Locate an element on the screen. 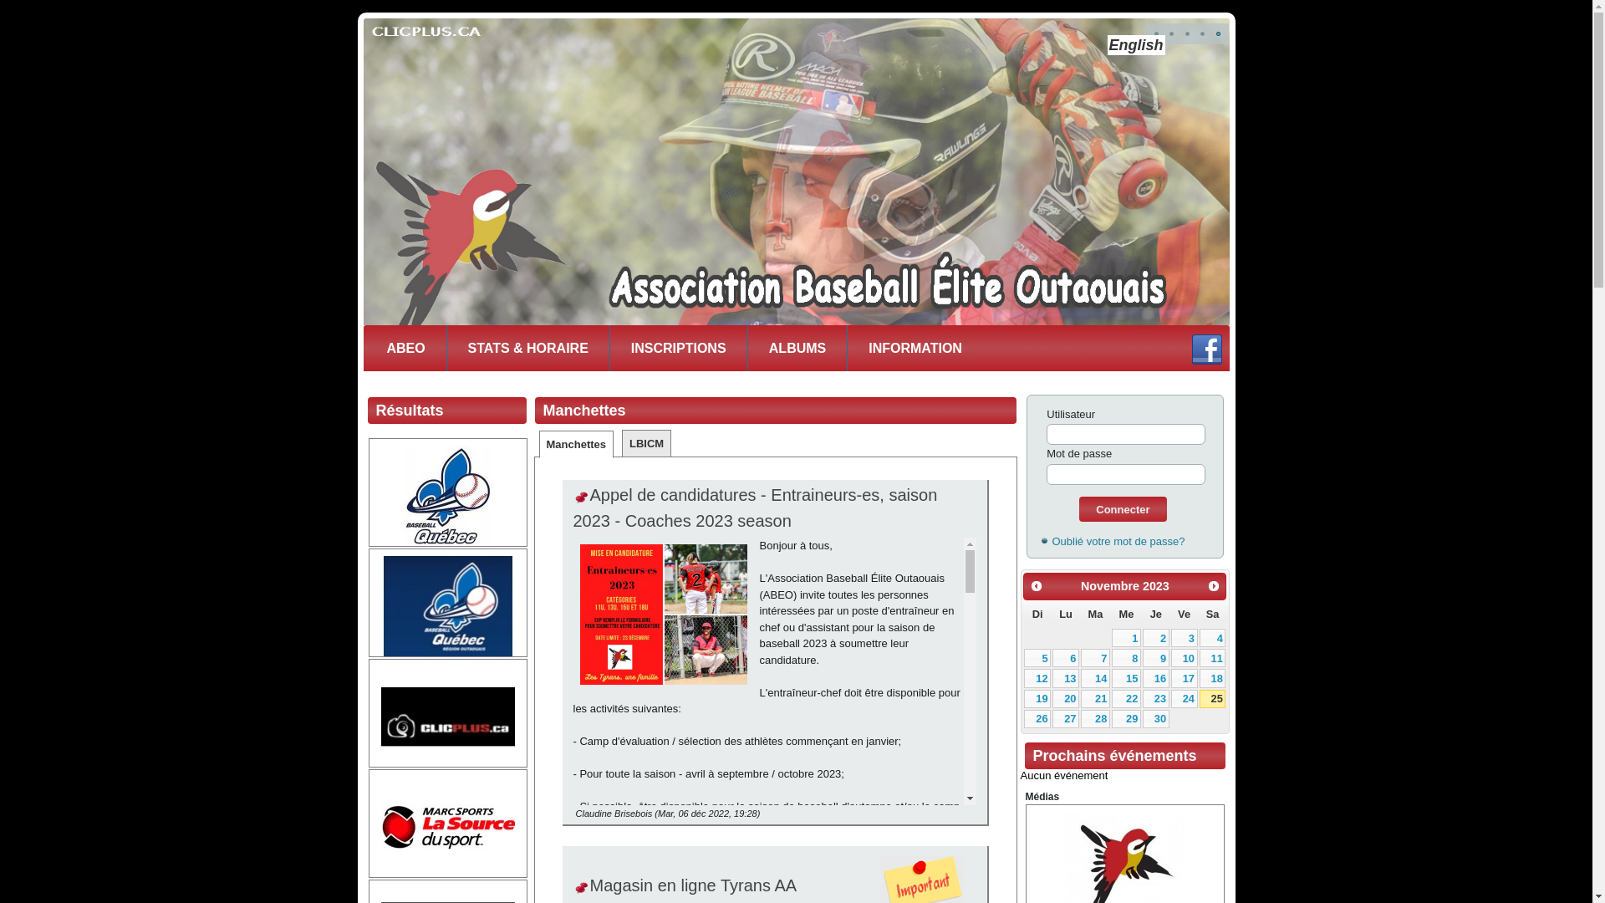 The height and width of the screenshot is (903, 1605). 27 is located at coordinates (1066, 719).